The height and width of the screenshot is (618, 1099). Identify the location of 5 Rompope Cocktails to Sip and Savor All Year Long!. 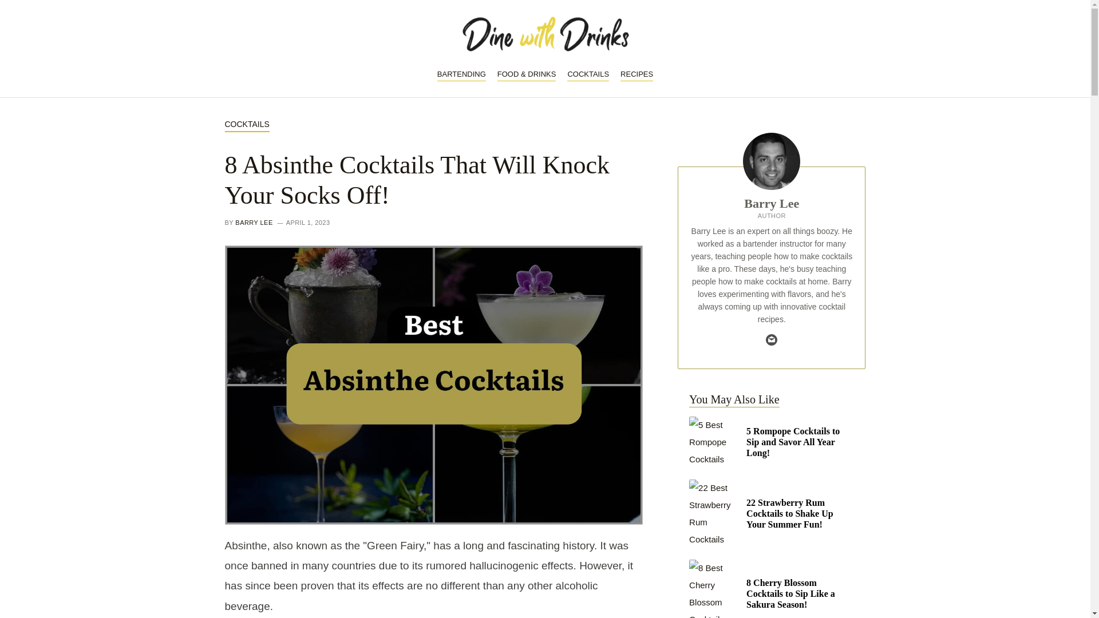
(771, 442).